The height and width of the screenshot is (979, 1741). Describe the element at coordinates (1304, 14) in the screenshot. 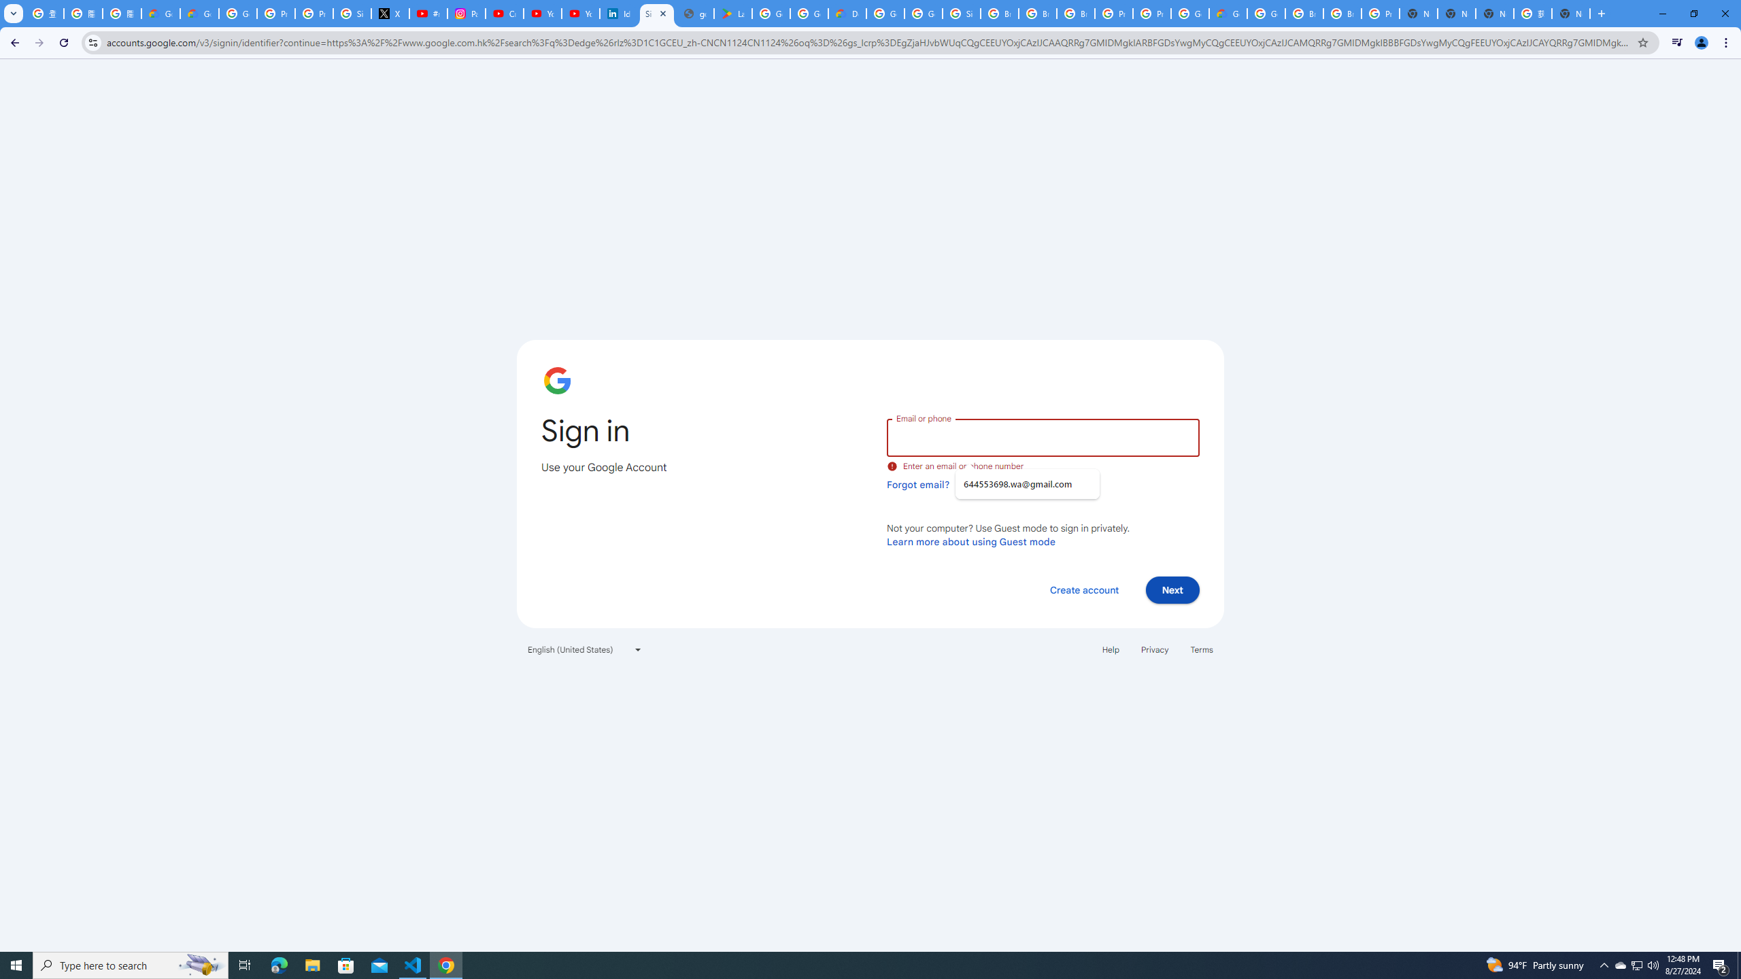

I see `Browse Chrome as a guest - Computer - Google Chrome Help` at that location.